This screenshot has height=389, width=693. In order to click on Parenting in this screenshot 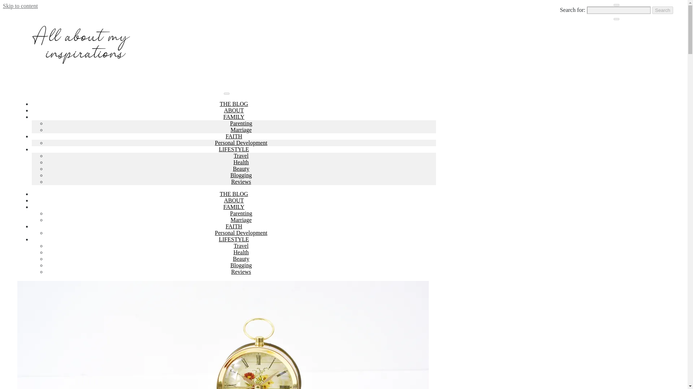, I will do `click(241, 123)`.